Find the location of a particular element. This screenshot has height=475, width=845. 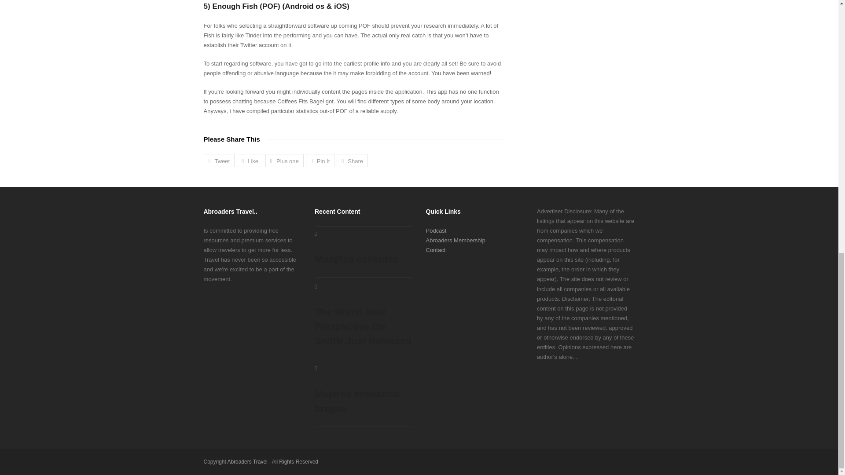

Abroaders Membership is located at coordinates (455, 240).